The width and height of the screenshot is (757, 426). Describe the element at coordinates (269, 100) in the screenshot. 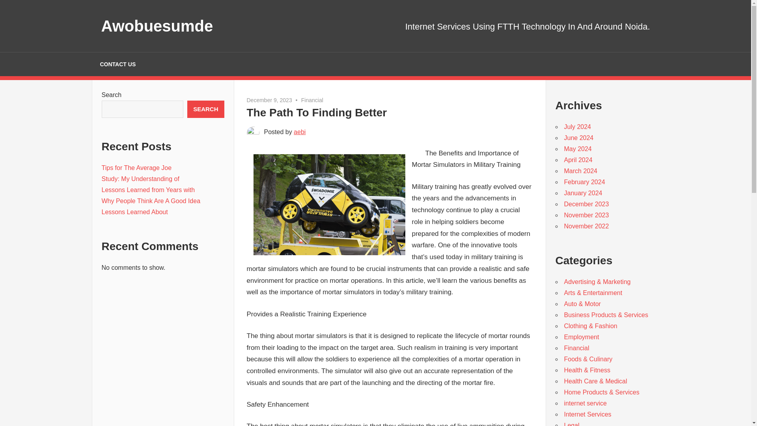

I see `December 9, 2023` at that location.